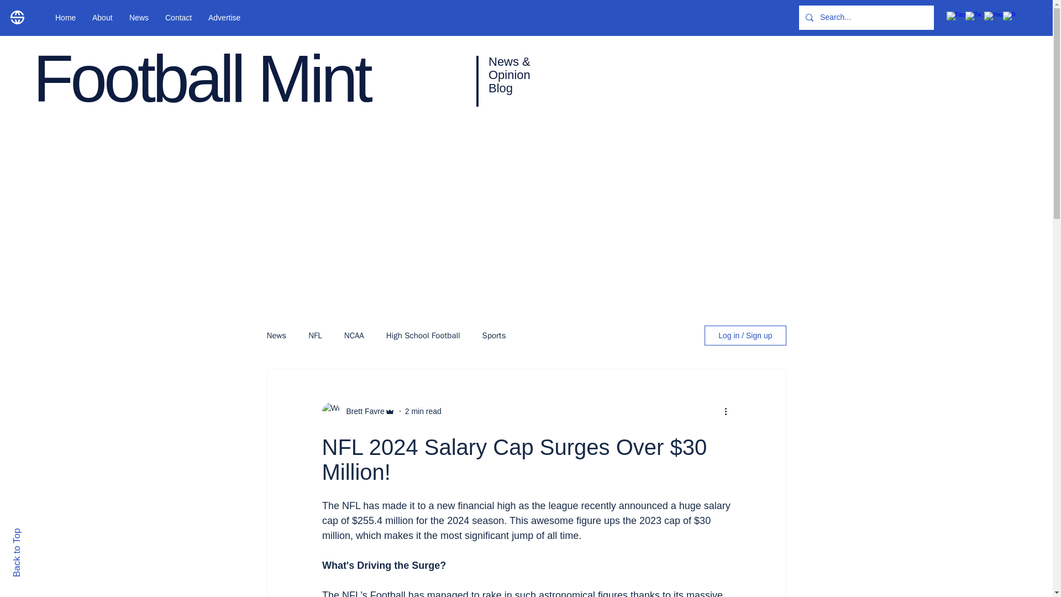 Image resolution: width=1061 pixels, height=597 pixels. Describe the element at coordinates (139, 18) in the screenshot. I see `News` at that location.